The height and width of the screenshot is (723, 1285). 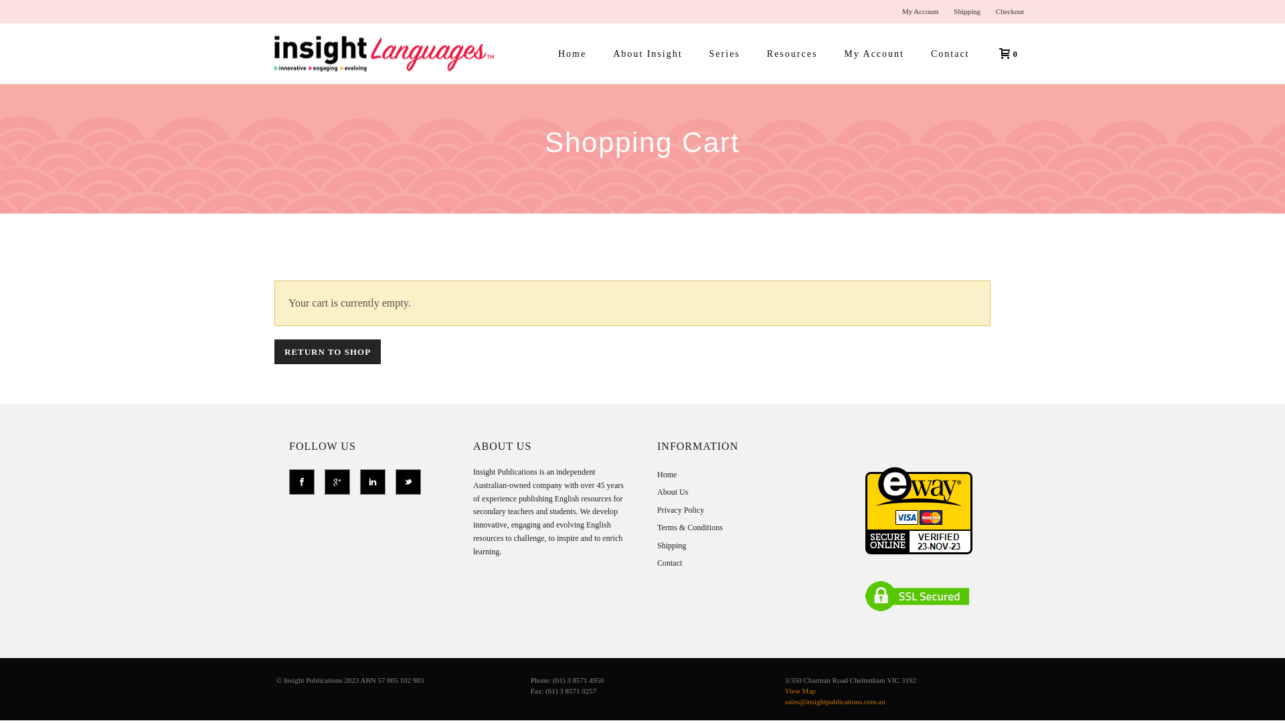 What do you see at coordinates (681, 510) in the screenshot?
I see `Privacy Policy` at bounding box center [681, 510].